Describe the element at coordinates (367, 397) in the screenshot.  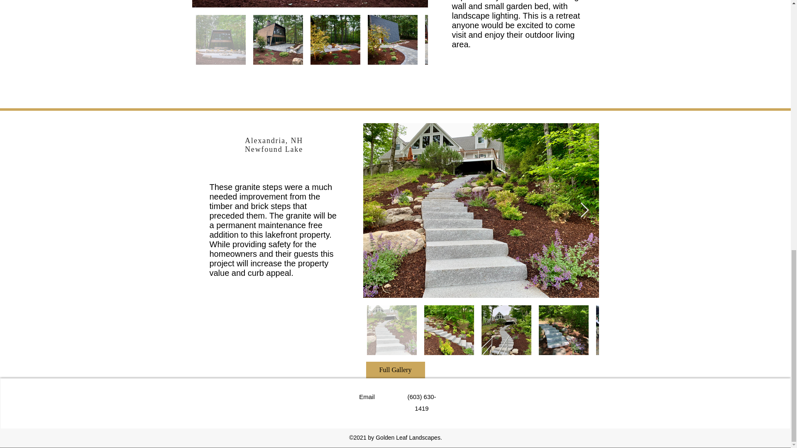
I see `Email` at that location.